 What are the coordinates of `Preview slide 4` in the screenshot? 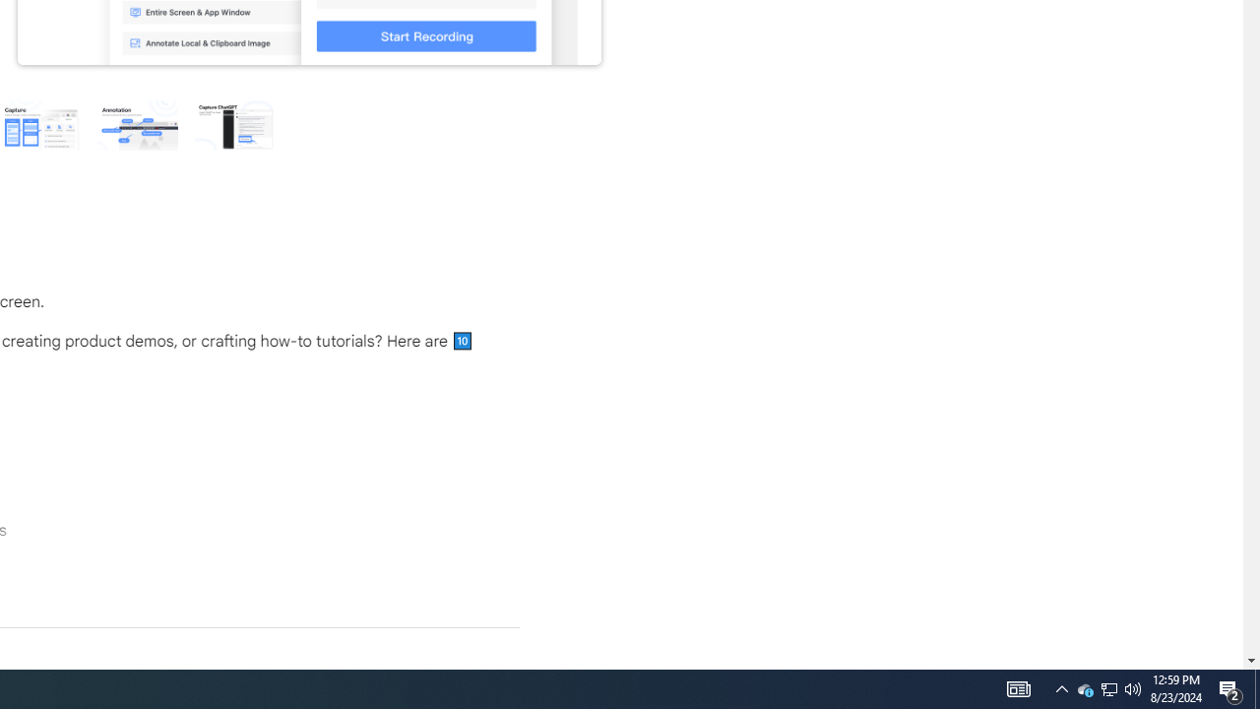 It's located at (137, 124).